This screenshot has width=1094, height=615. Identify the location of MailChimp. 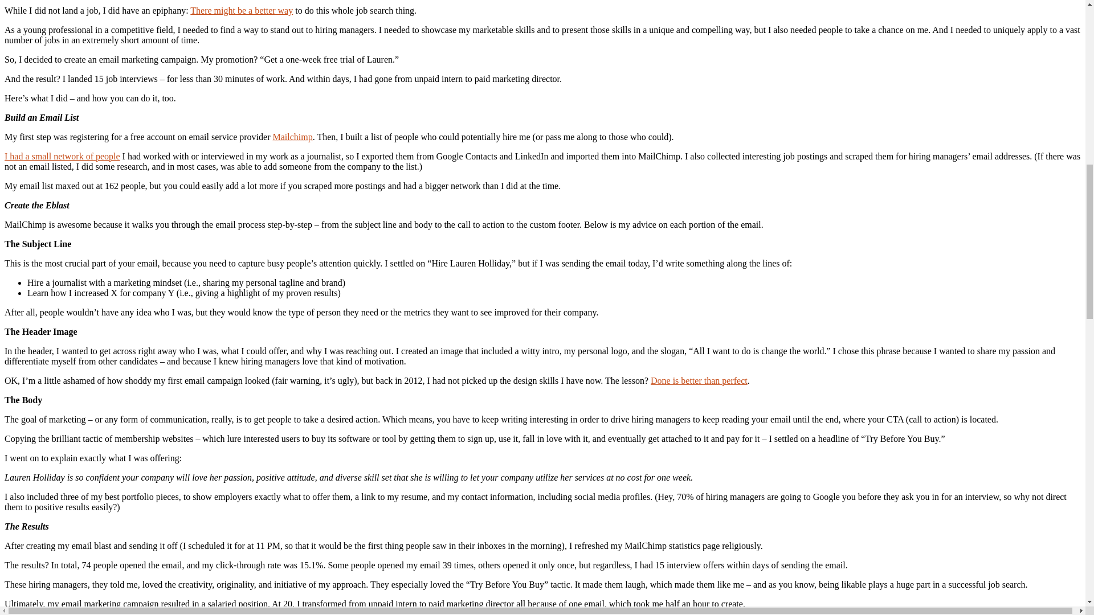
(292, 137).